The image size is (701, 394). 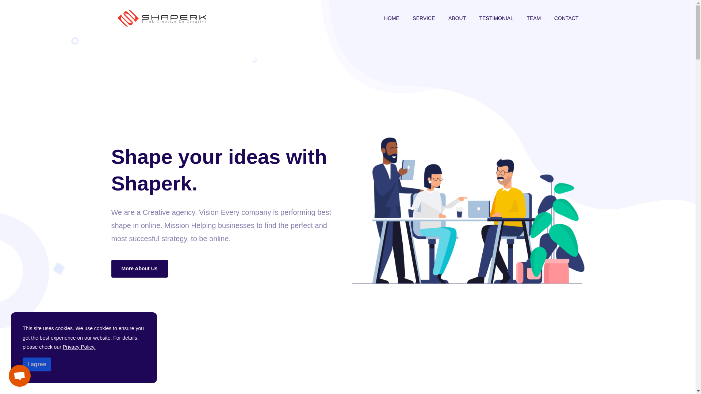 What do you see at coordinates (391, 18) in the screenshot?
I see `HOME` at bounding box center [391, 18].